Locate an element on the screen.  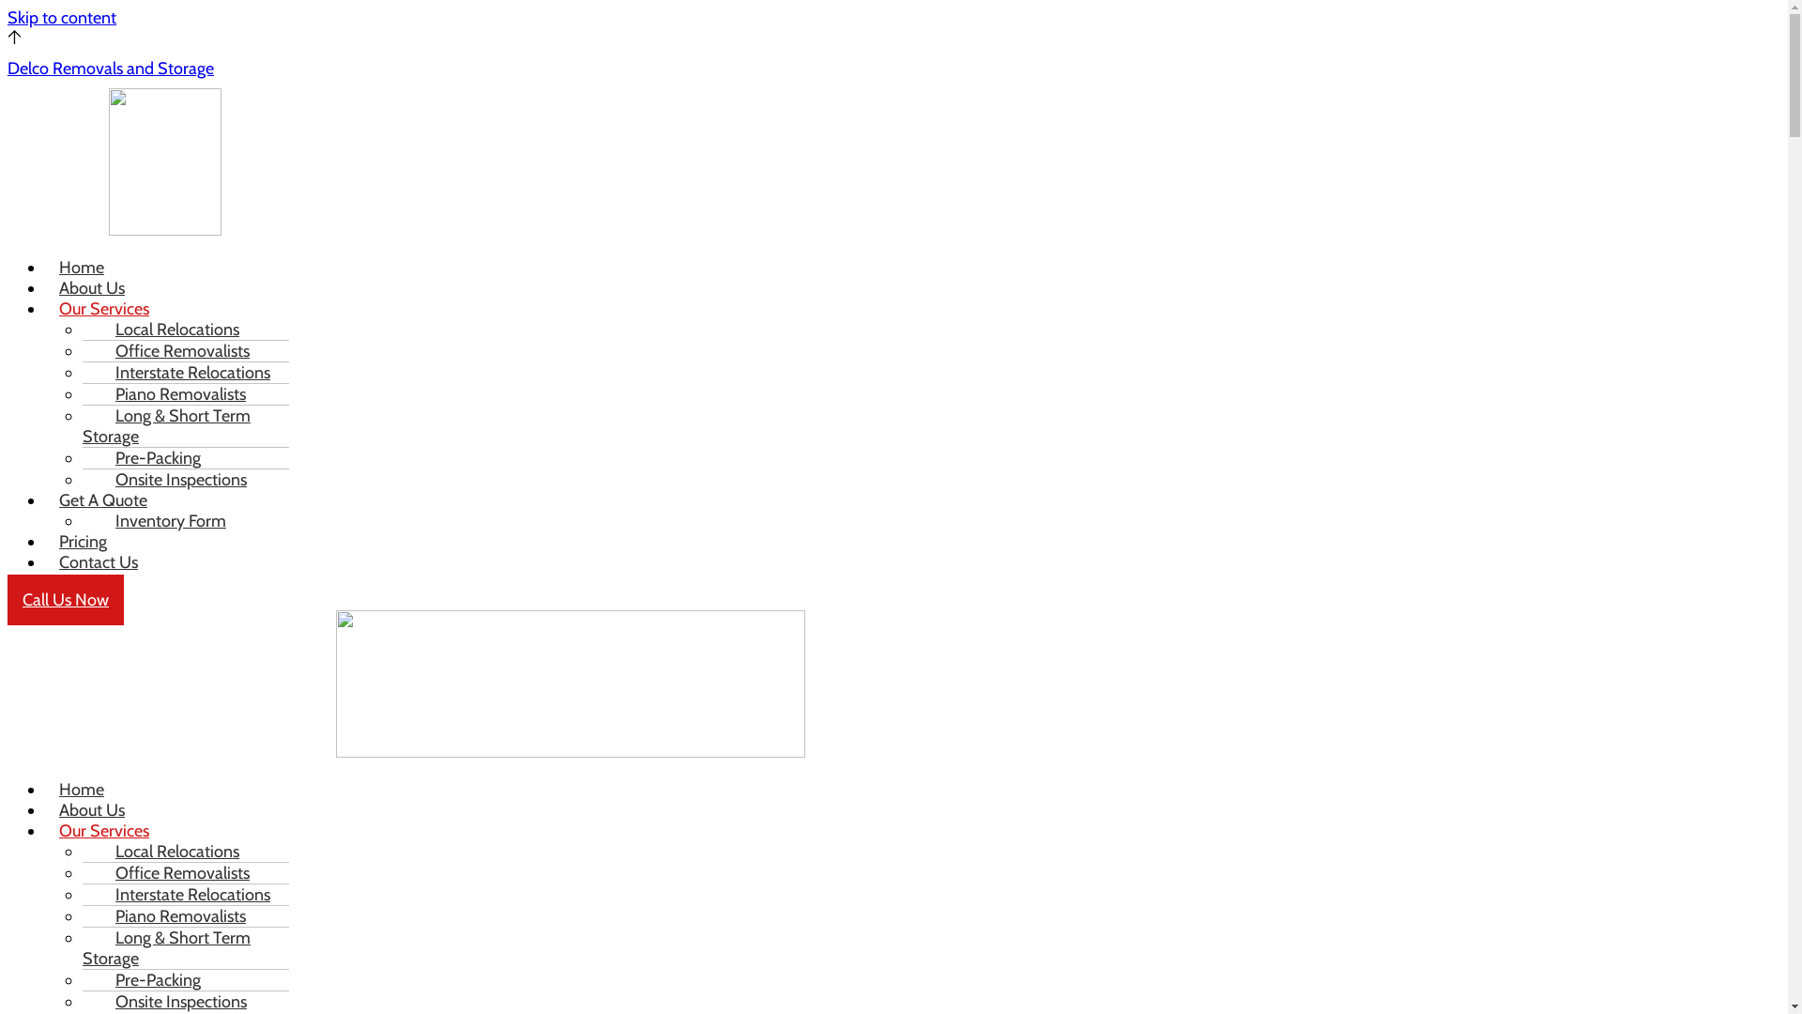
Piano Removalists is located at coordinates (171, 394).